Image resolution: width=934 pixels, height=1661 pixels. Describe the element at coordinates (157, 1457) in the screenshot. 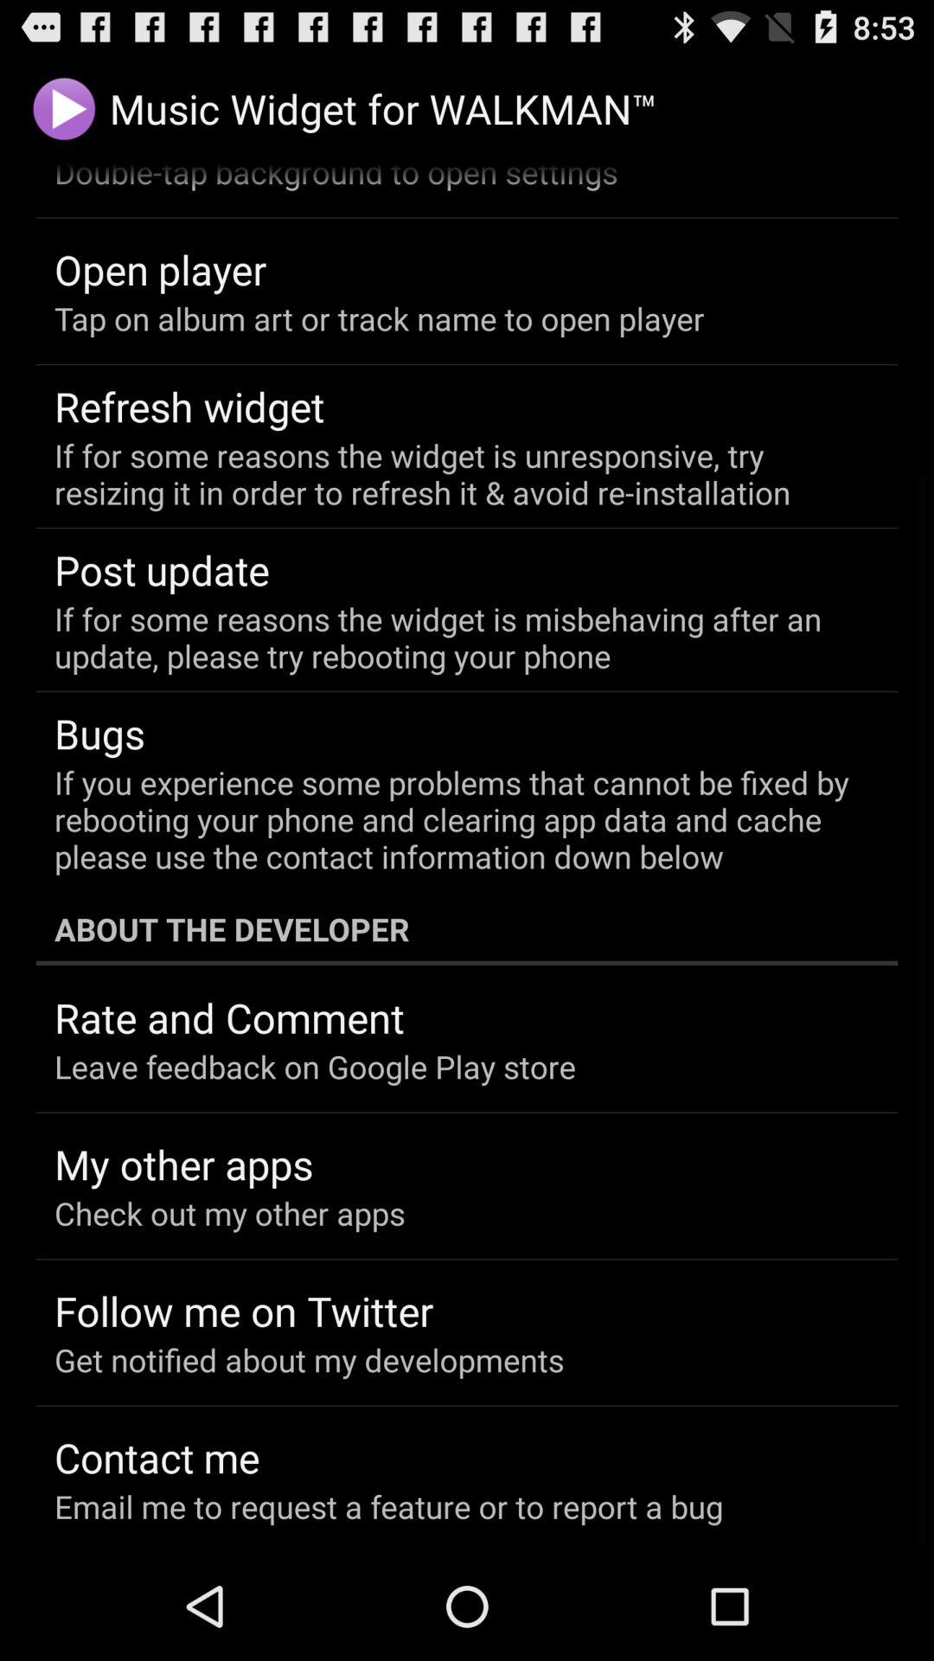

I see `choose contact me icon` at that location.